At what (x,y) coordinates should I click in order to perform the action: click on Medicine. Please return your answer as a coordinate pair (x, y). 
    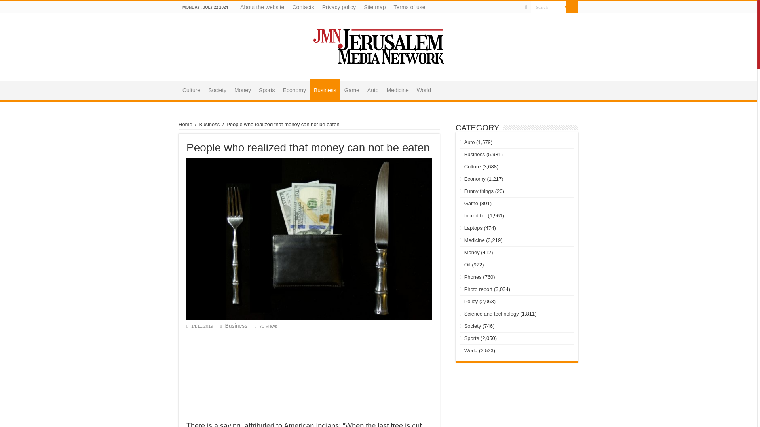
    Looking at the image, I should click on (397, 89).